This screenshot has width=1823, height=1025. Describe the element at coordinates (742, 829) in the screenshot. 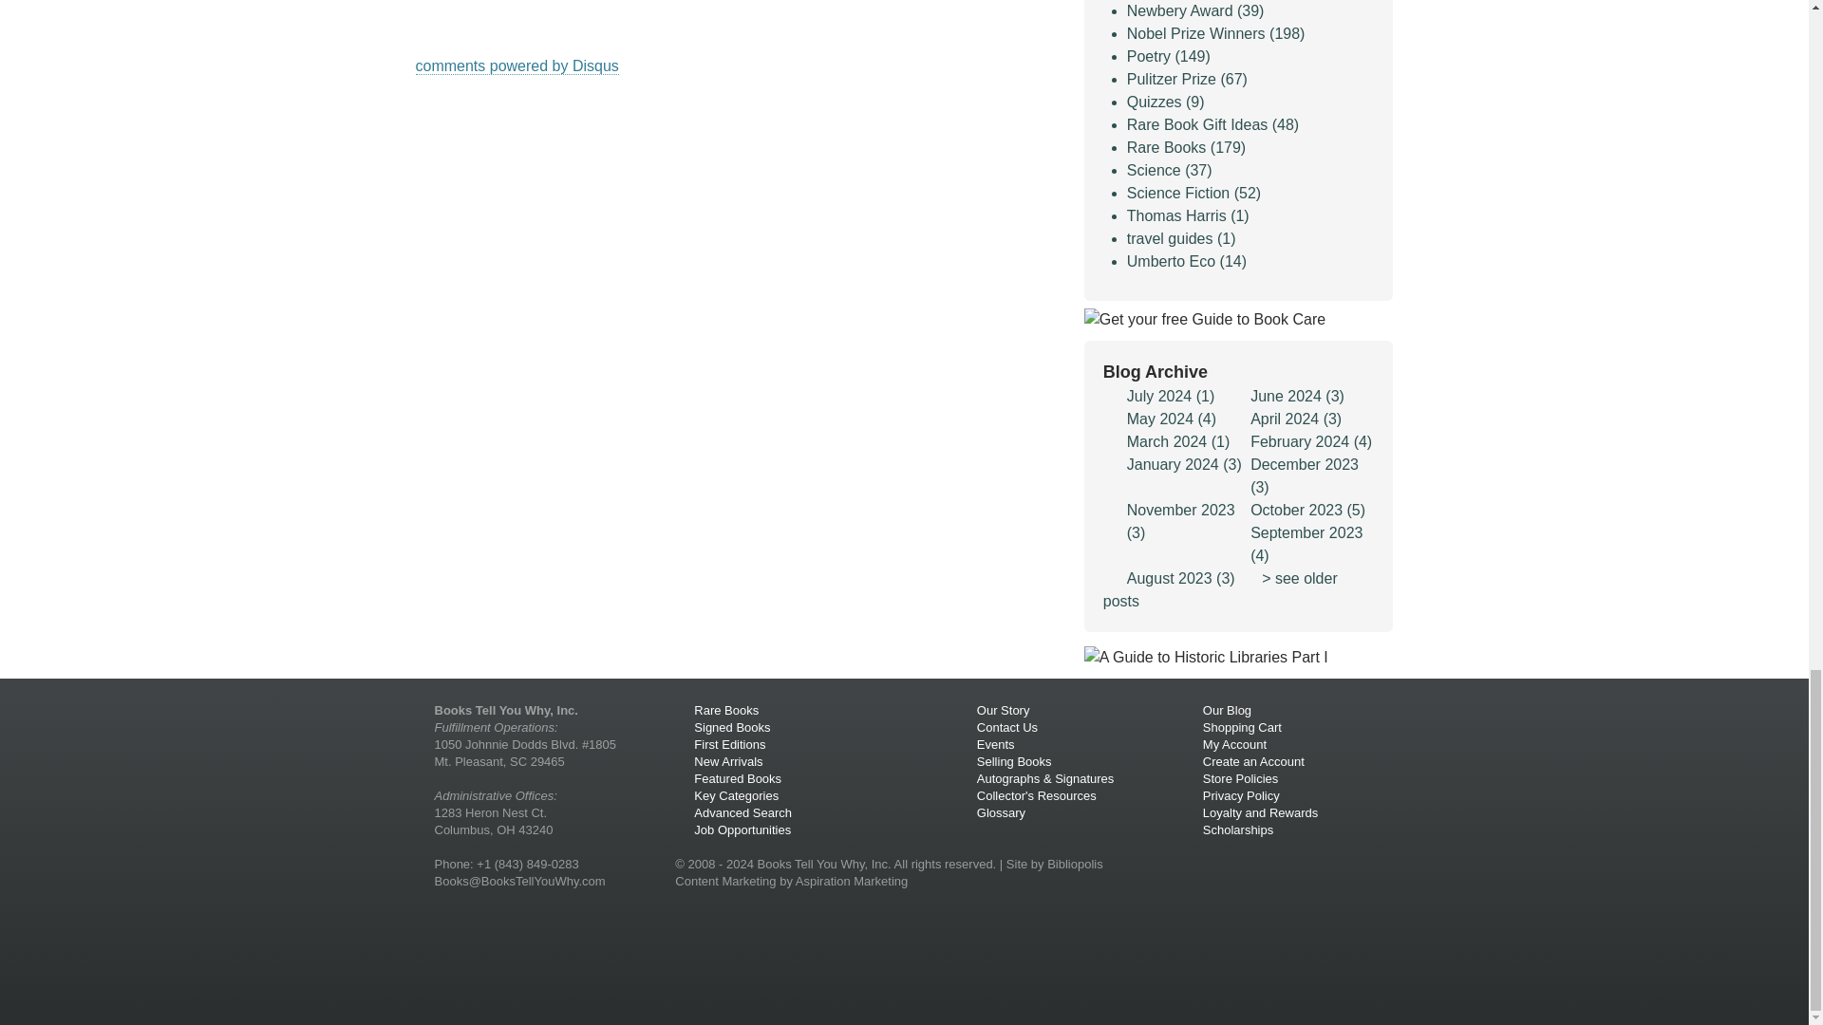

I see `Job Opportunities` at that location.